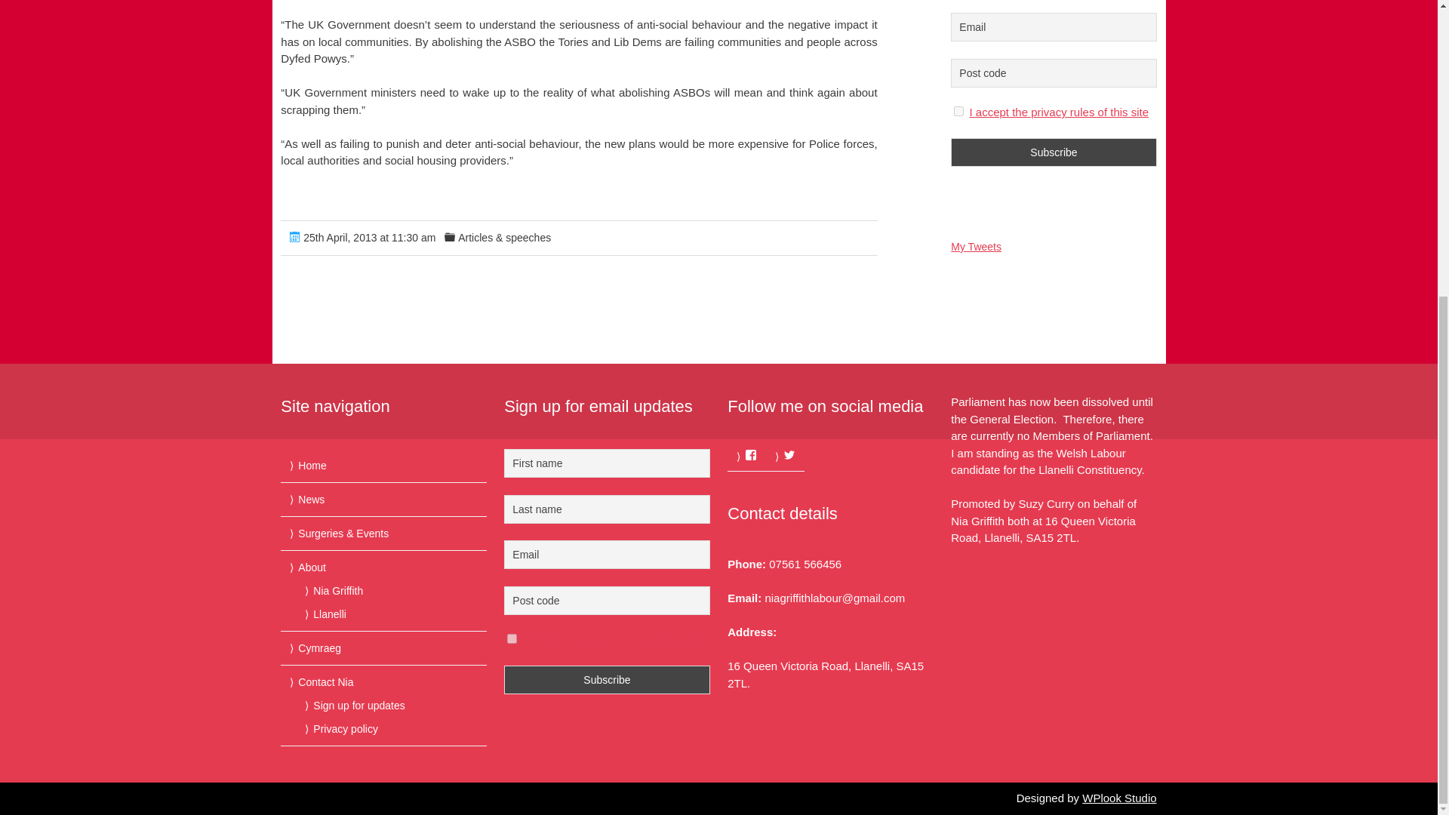  What do you see at coordinates (607, 601) in the screenshot?
I see `Post code` at bounding box center [607, 601].